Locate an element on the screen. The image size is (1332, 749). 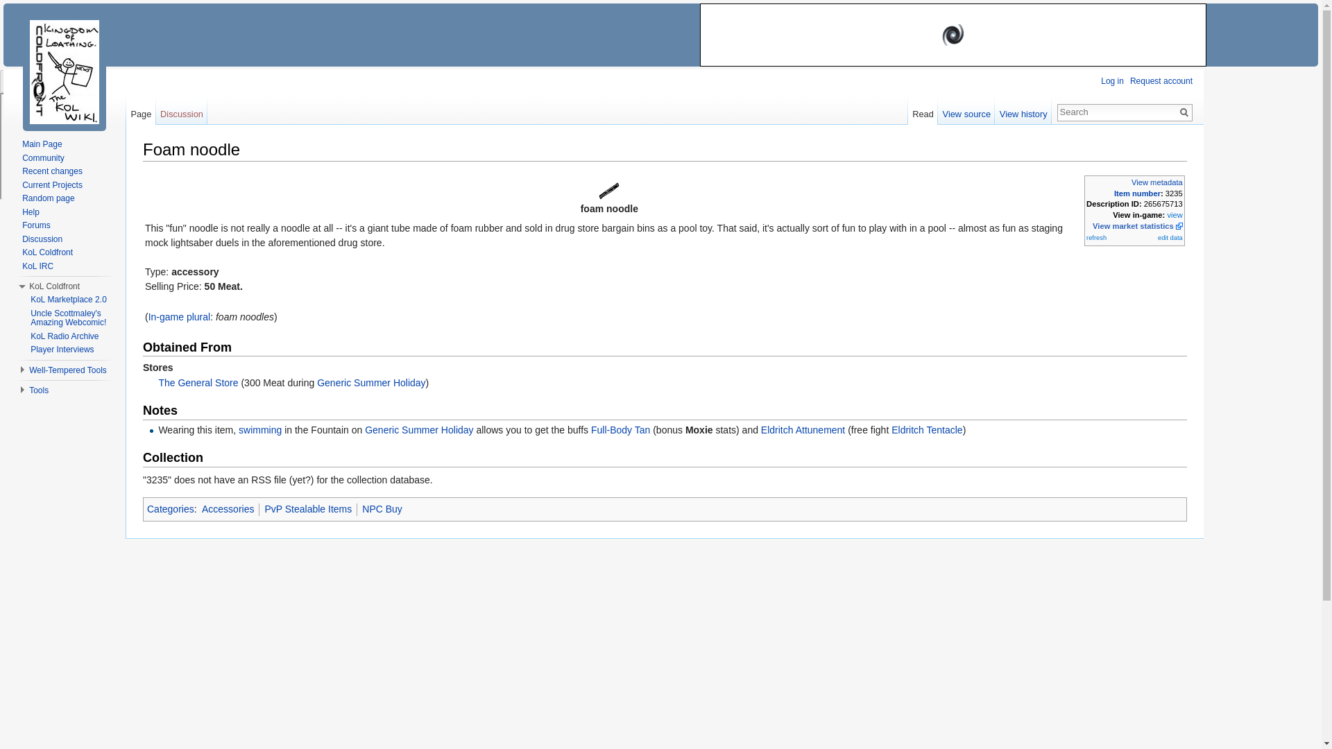
View metadata is located at coordinates (1156, 182).